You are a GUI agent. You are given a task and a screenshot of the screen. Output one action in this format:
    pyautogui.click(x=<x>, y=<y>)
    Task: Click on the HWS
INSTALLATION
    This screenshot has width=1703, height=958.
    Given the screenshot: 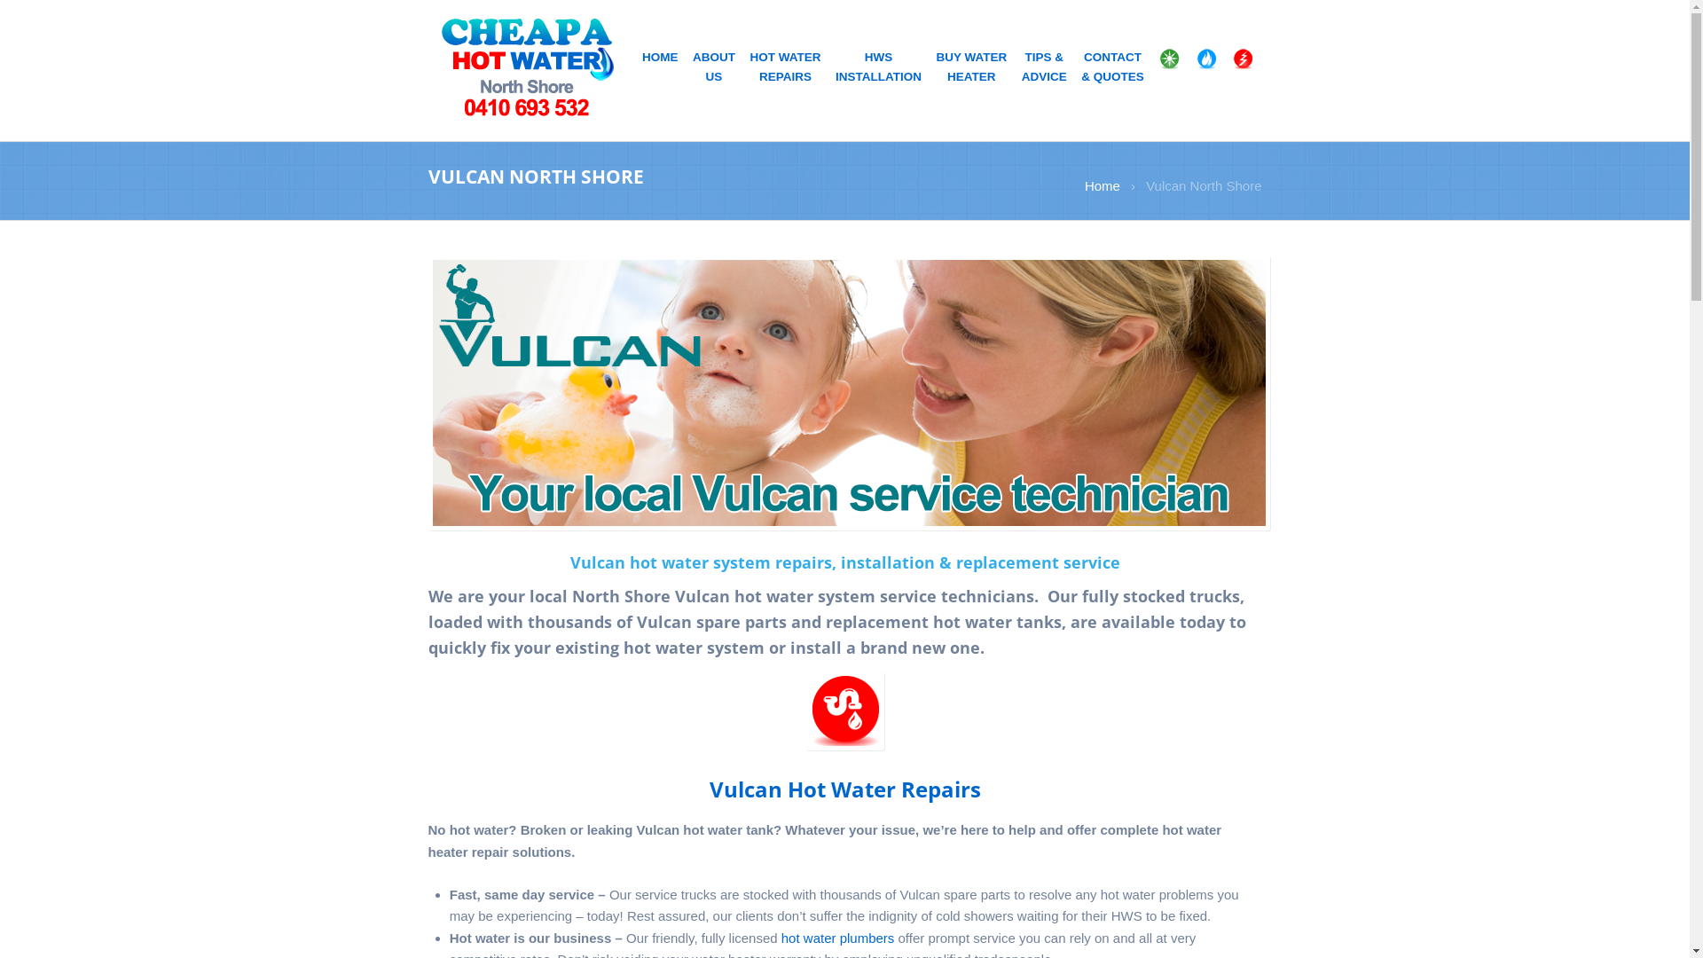 What is the action you would take?
    pyautogui.click(x=878, y=69)
    